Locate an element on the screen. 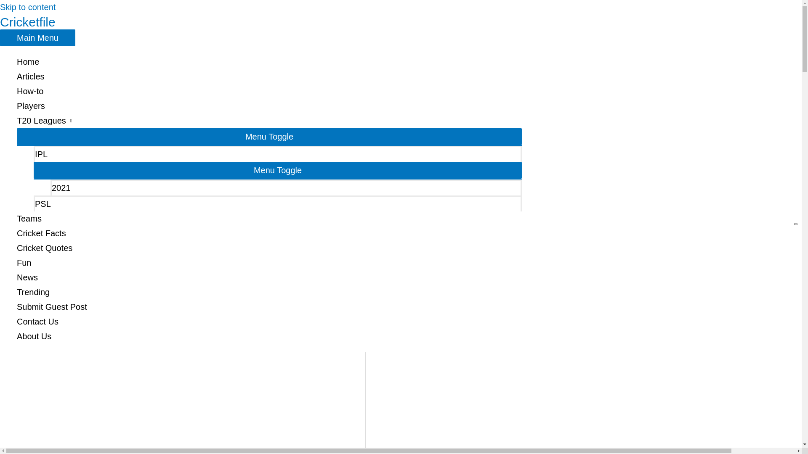  PSL is located at coordinates (278, 203).